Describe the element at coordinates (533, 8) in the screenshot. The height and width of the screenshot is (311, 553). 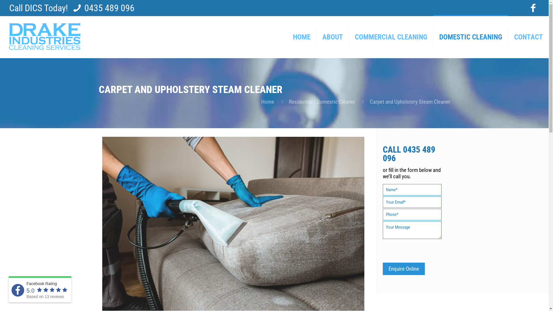
I see `Facebook` at that location.